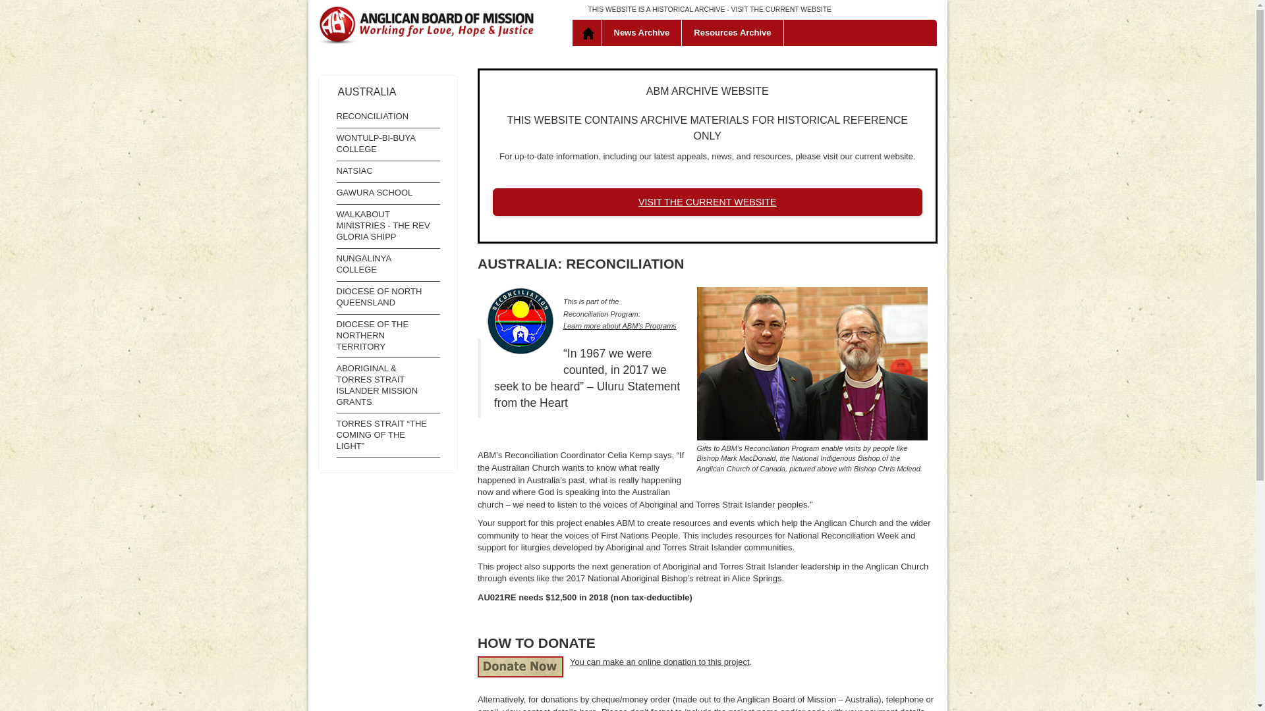 Image resolution: width=1265 pixels, height=711 pixels. What do you see at coordinates (388, 226) in the screenshot?
I see `WALKABOUT MINISTRIES - THE REV GLORIA SHIPP` at bounding box center [388, 226].